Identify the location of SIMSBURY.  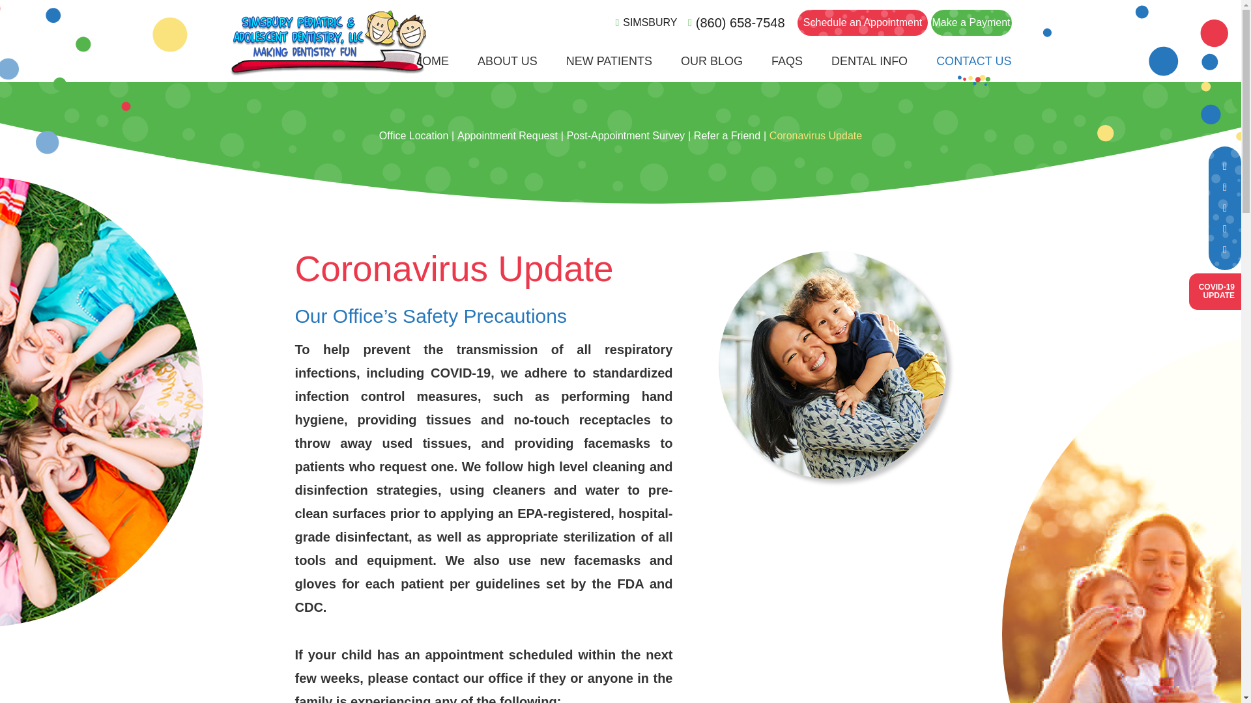
(646, 23).